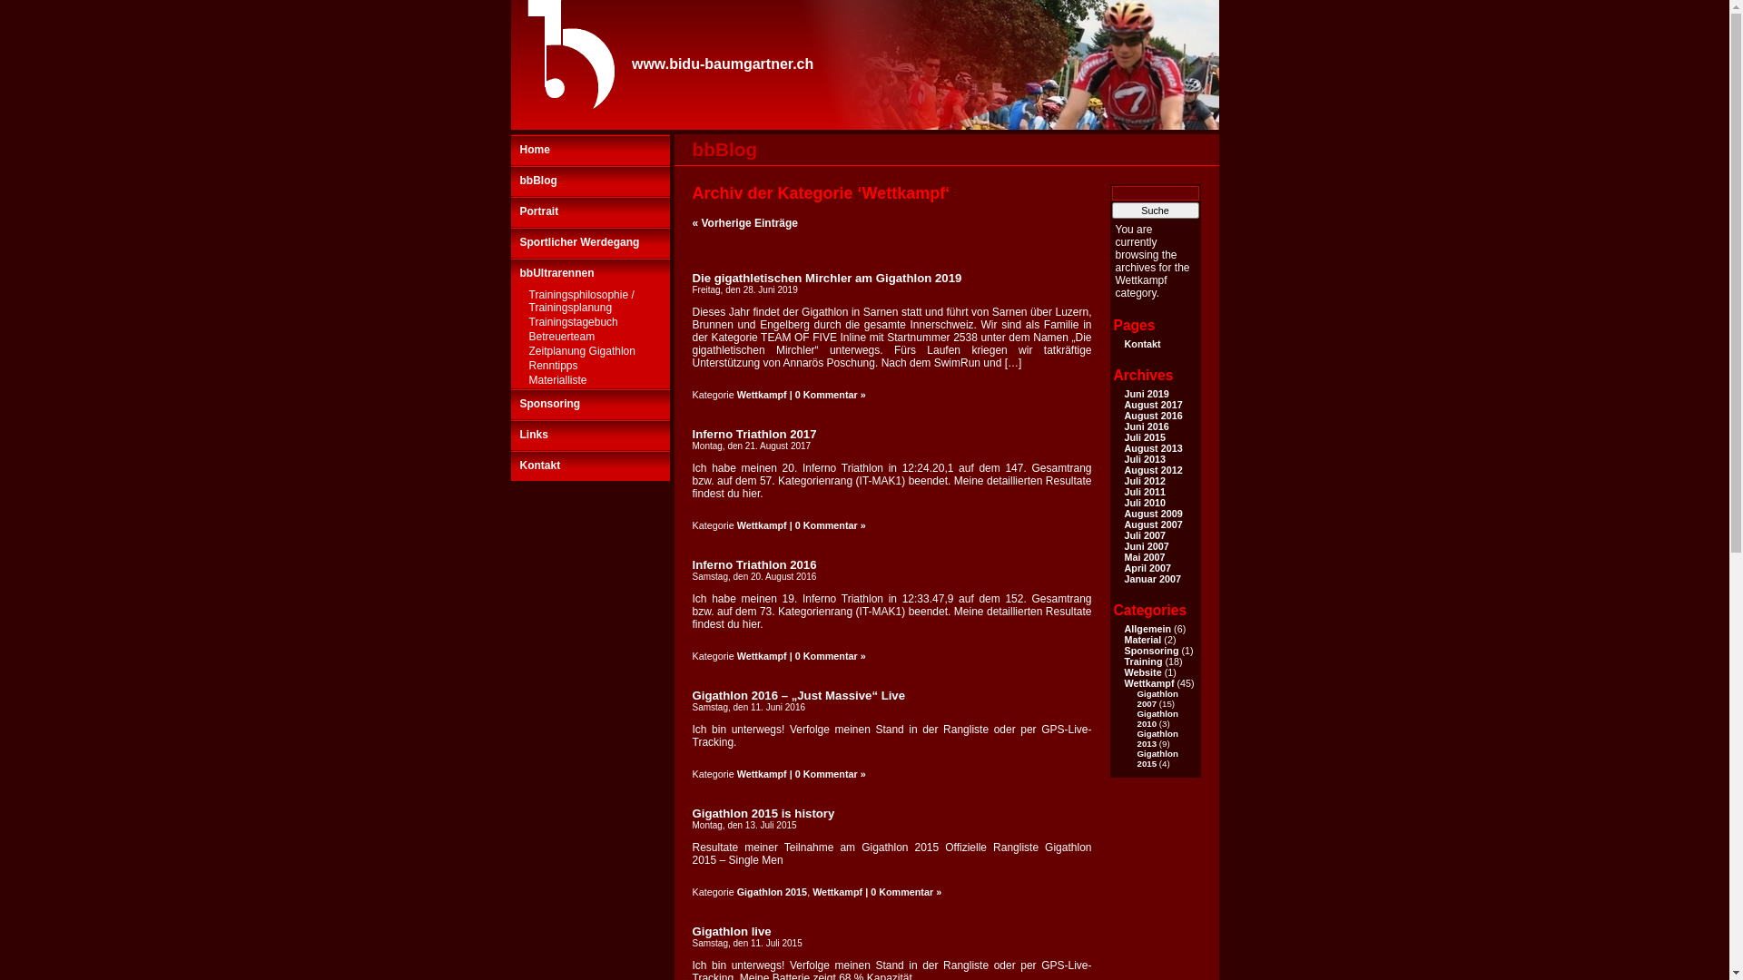 This screenshot has height=980, width=1743. I want to click on Wettkampf, so click(763, 525).